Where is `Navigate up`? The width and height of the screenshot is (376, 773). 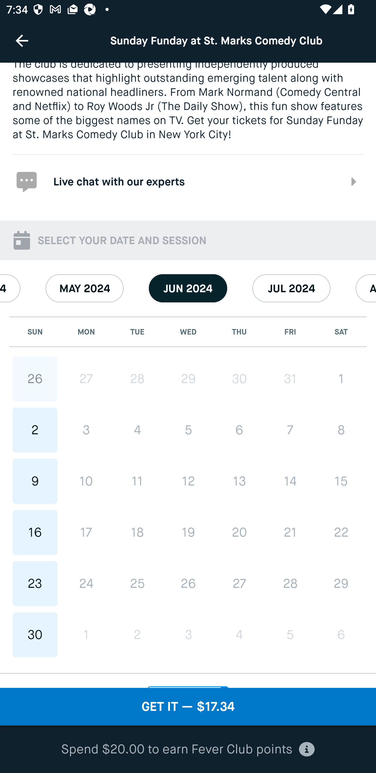 Navigate up is located at coordinates (22, 40).